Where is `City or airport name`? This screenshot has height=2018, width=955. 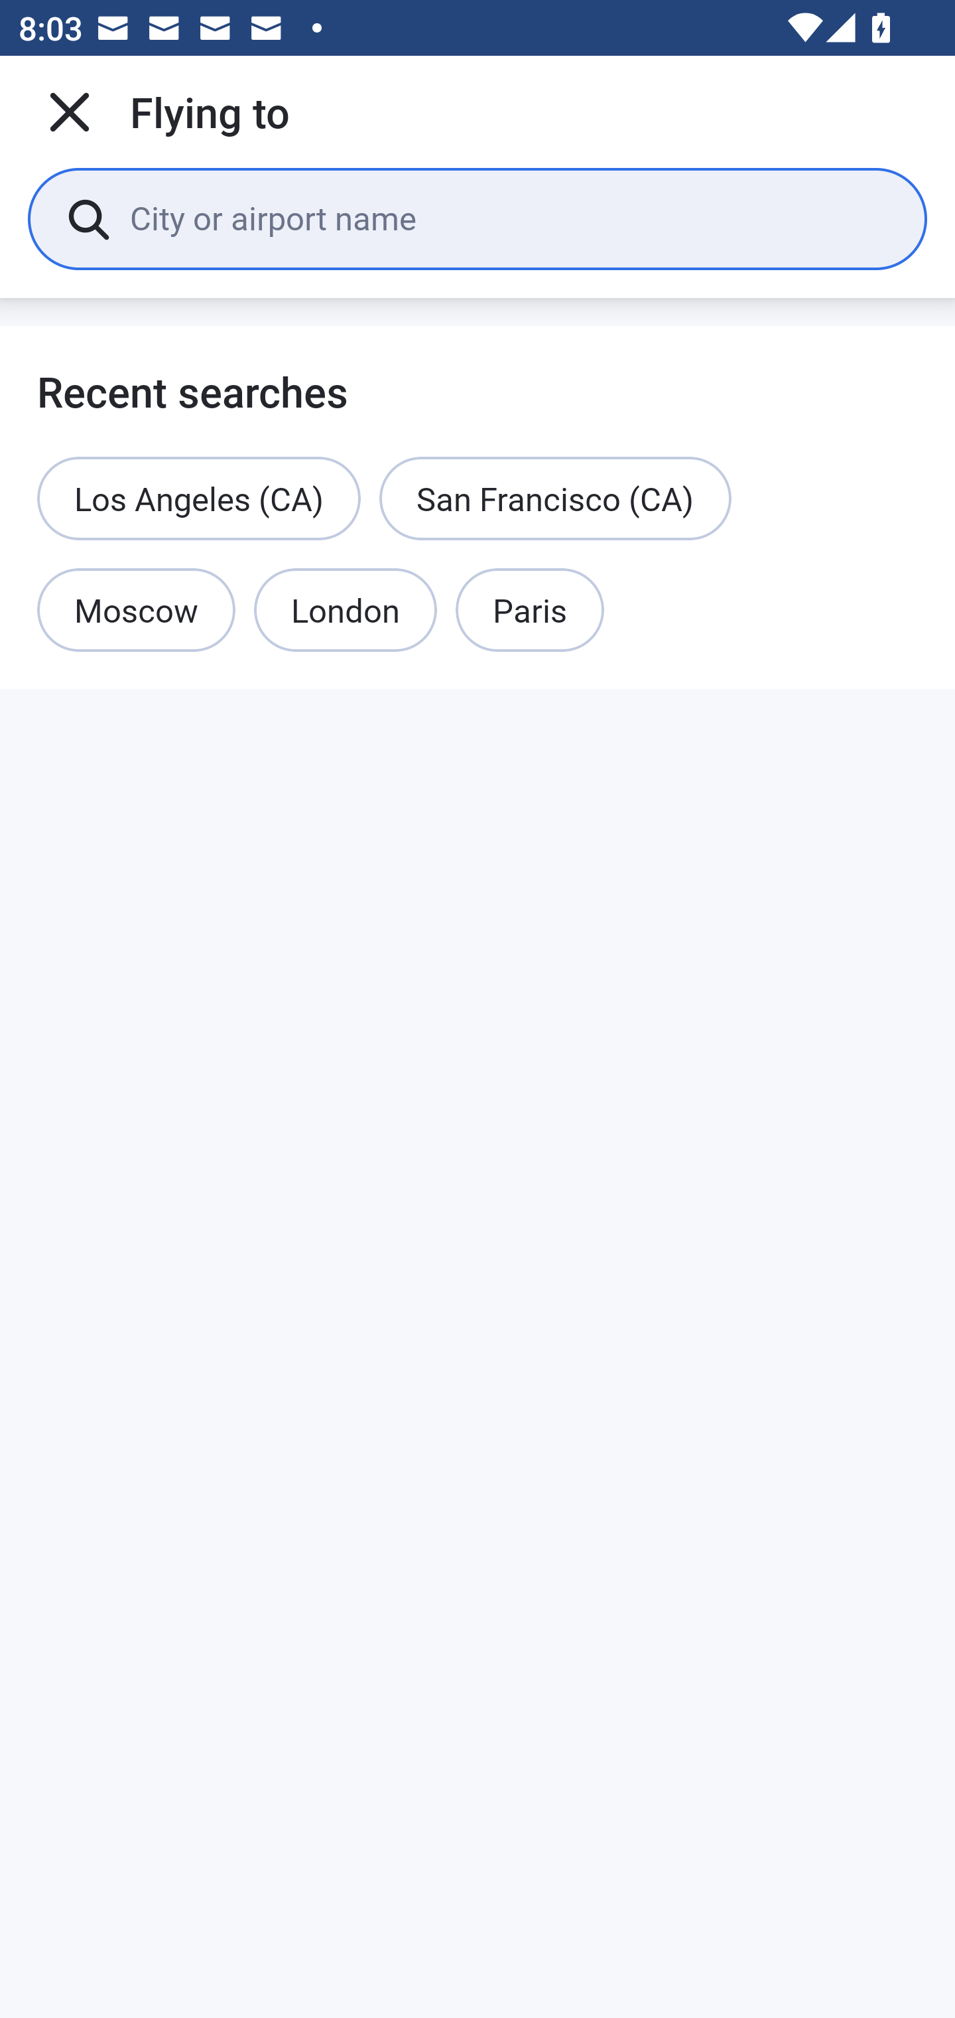 City or airport name is located at coordinates (509, 218).